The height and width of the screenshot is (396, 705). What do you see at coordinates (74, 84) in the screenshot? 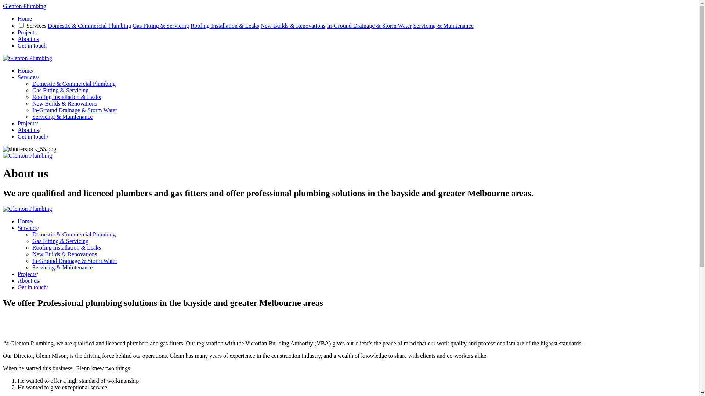
I see `Domestic & Commercial Plumbing` at bounding box center [74, 84].